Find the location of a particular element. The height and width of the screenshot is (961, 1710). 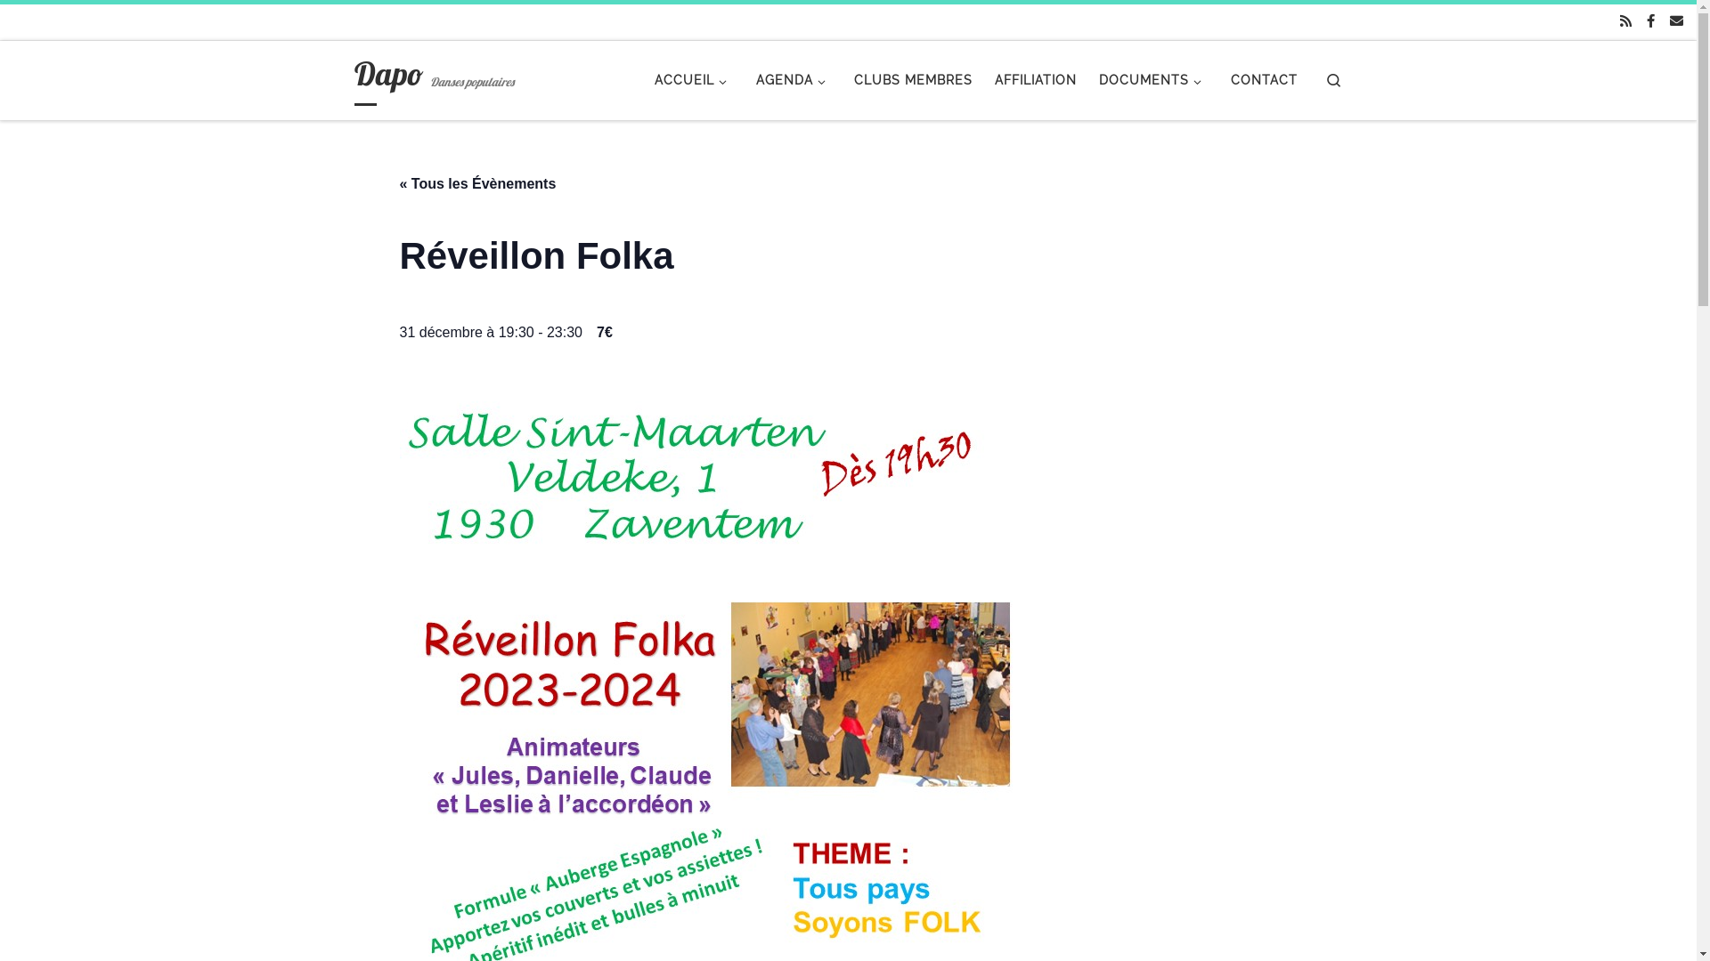

CLUBS MEMBRES is located at coordinates (914, 80).